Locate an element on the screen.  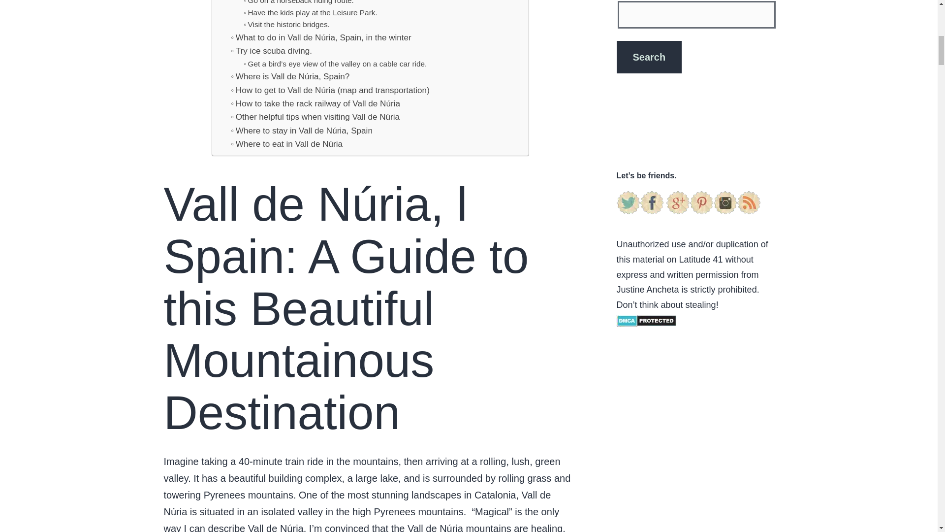
Go on a horseback riding route. is located at coordinates (298, 3).